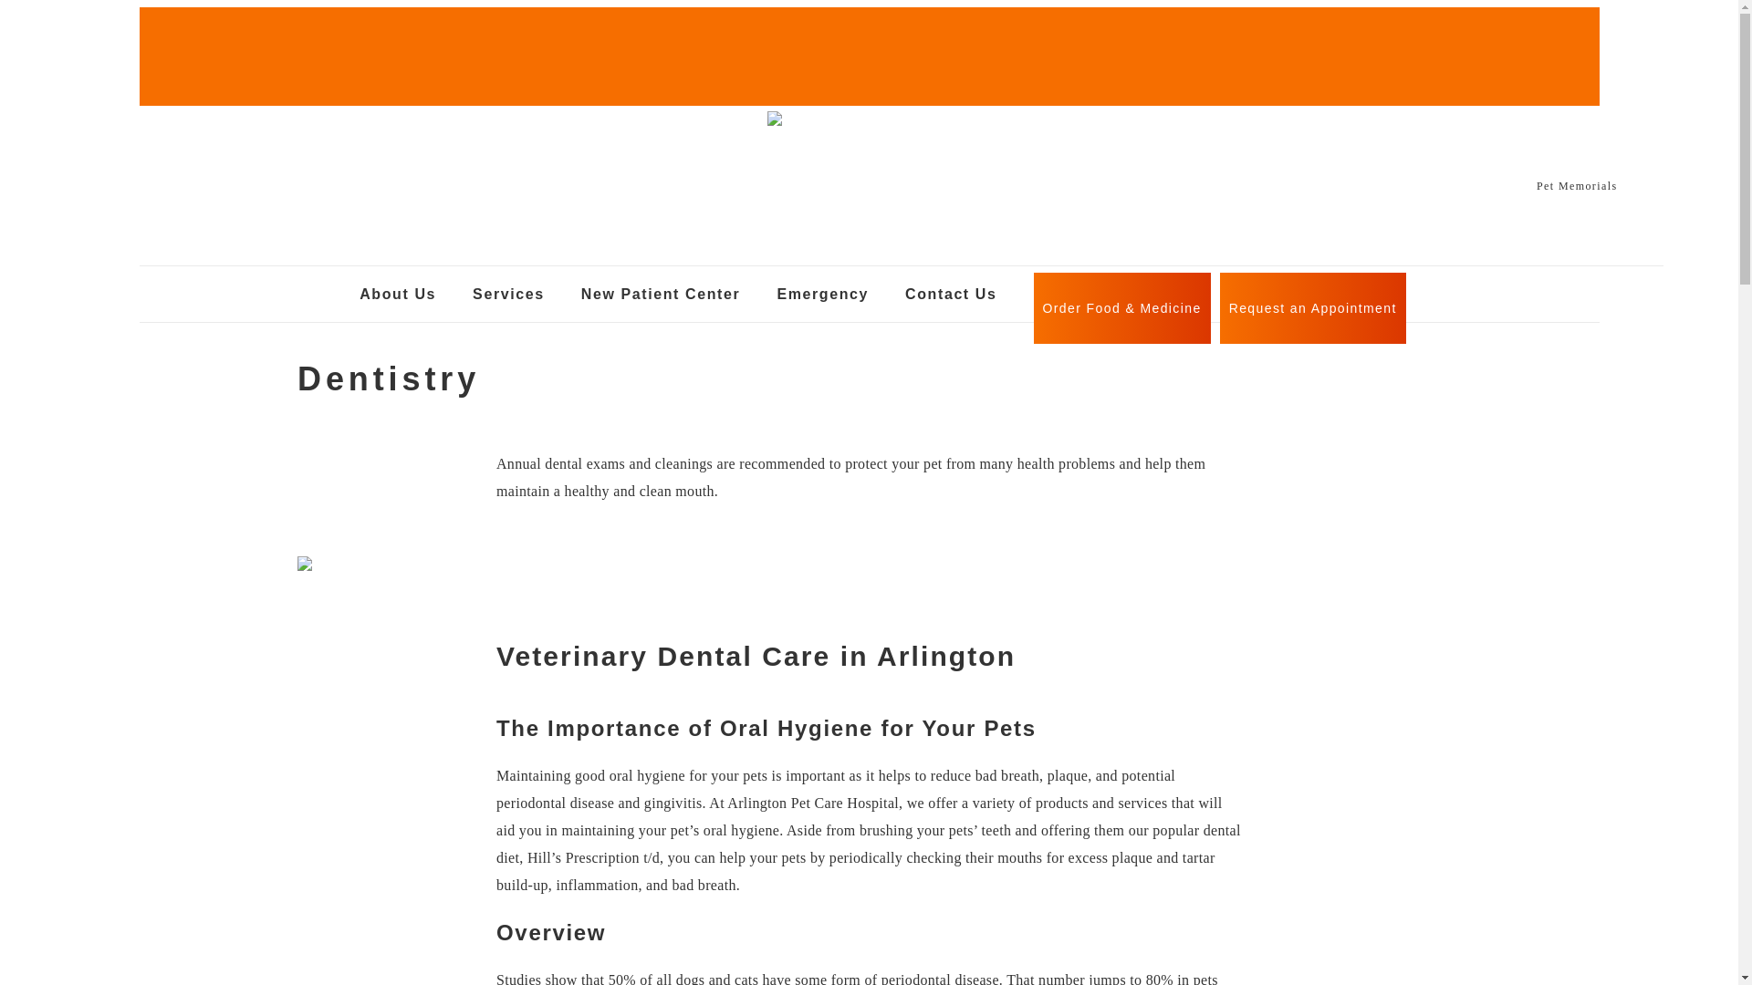 This screenshot has height=985, width=1752. Describe the element at coordinates (1312, 308) in the screenshot. I see `Request an Appointment` at that location.